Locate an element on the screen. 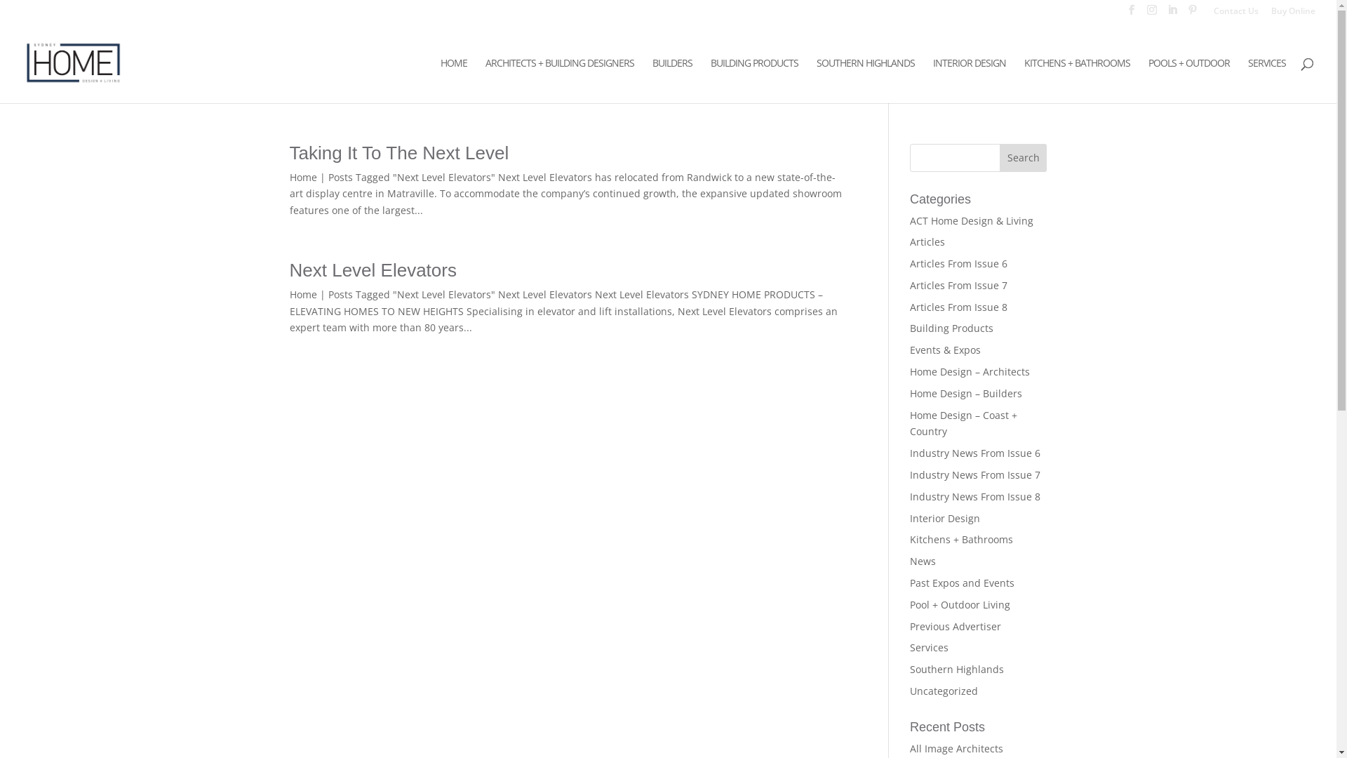  Articles From Issue 7 is located at coordinates (958, 285).